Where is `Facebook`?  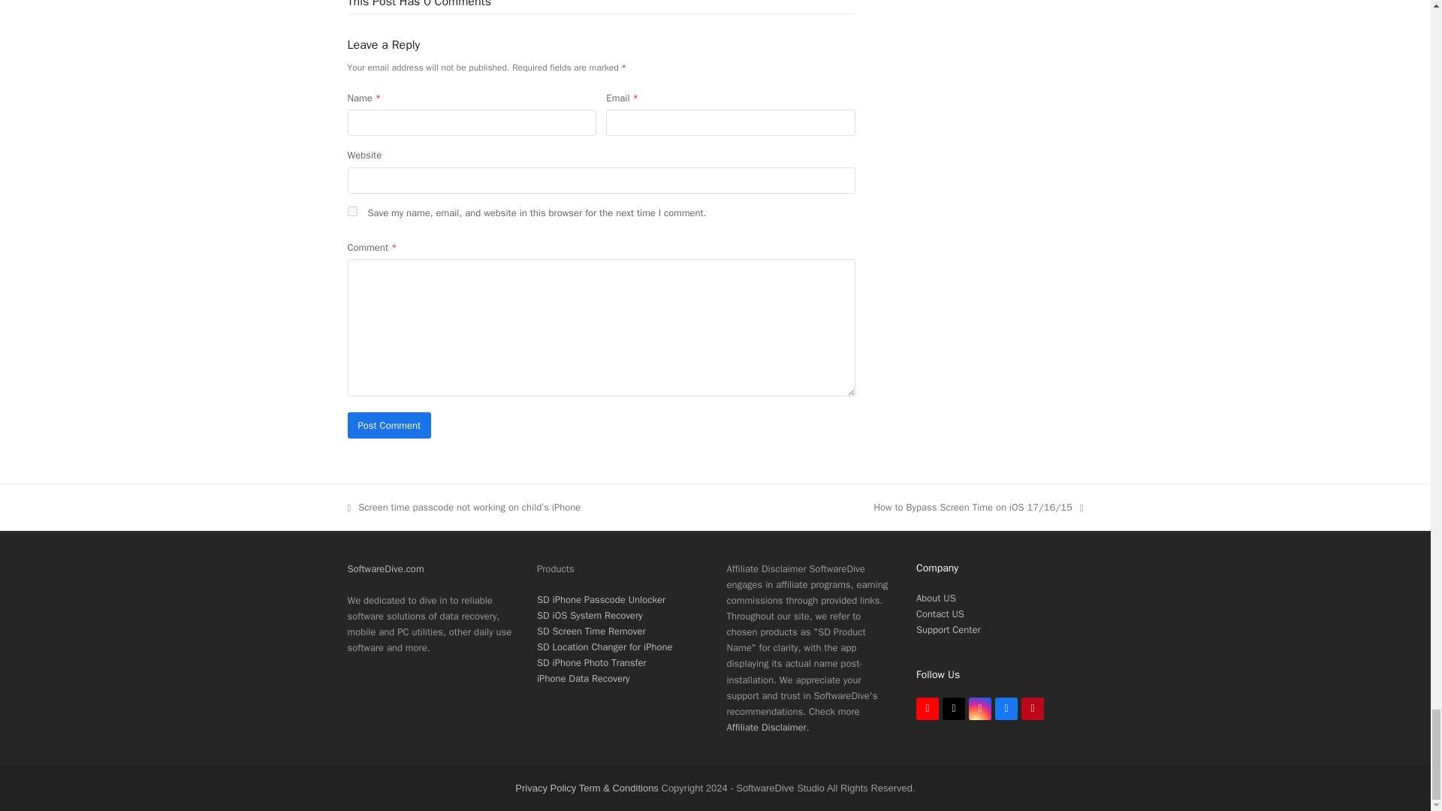
Facebook is located at coordinates (1006, 709).